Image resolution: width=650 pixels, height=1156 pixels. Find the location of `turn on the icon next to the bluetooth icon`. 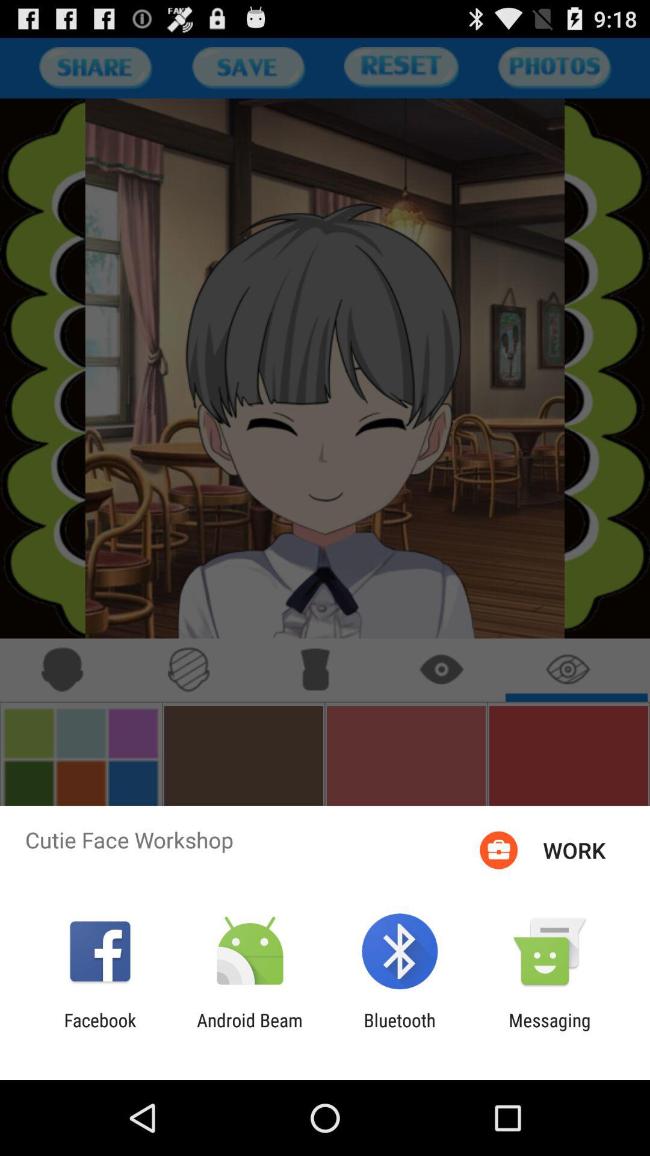

turn on the icon next to the bluetooth icon is located at coordinates (549, 1031).